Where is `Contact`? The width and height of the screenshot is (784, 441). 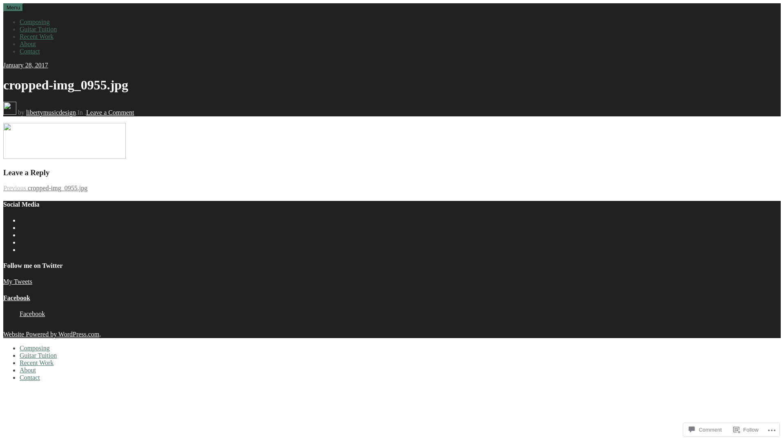
Contact is located at coordinates (30, 51).